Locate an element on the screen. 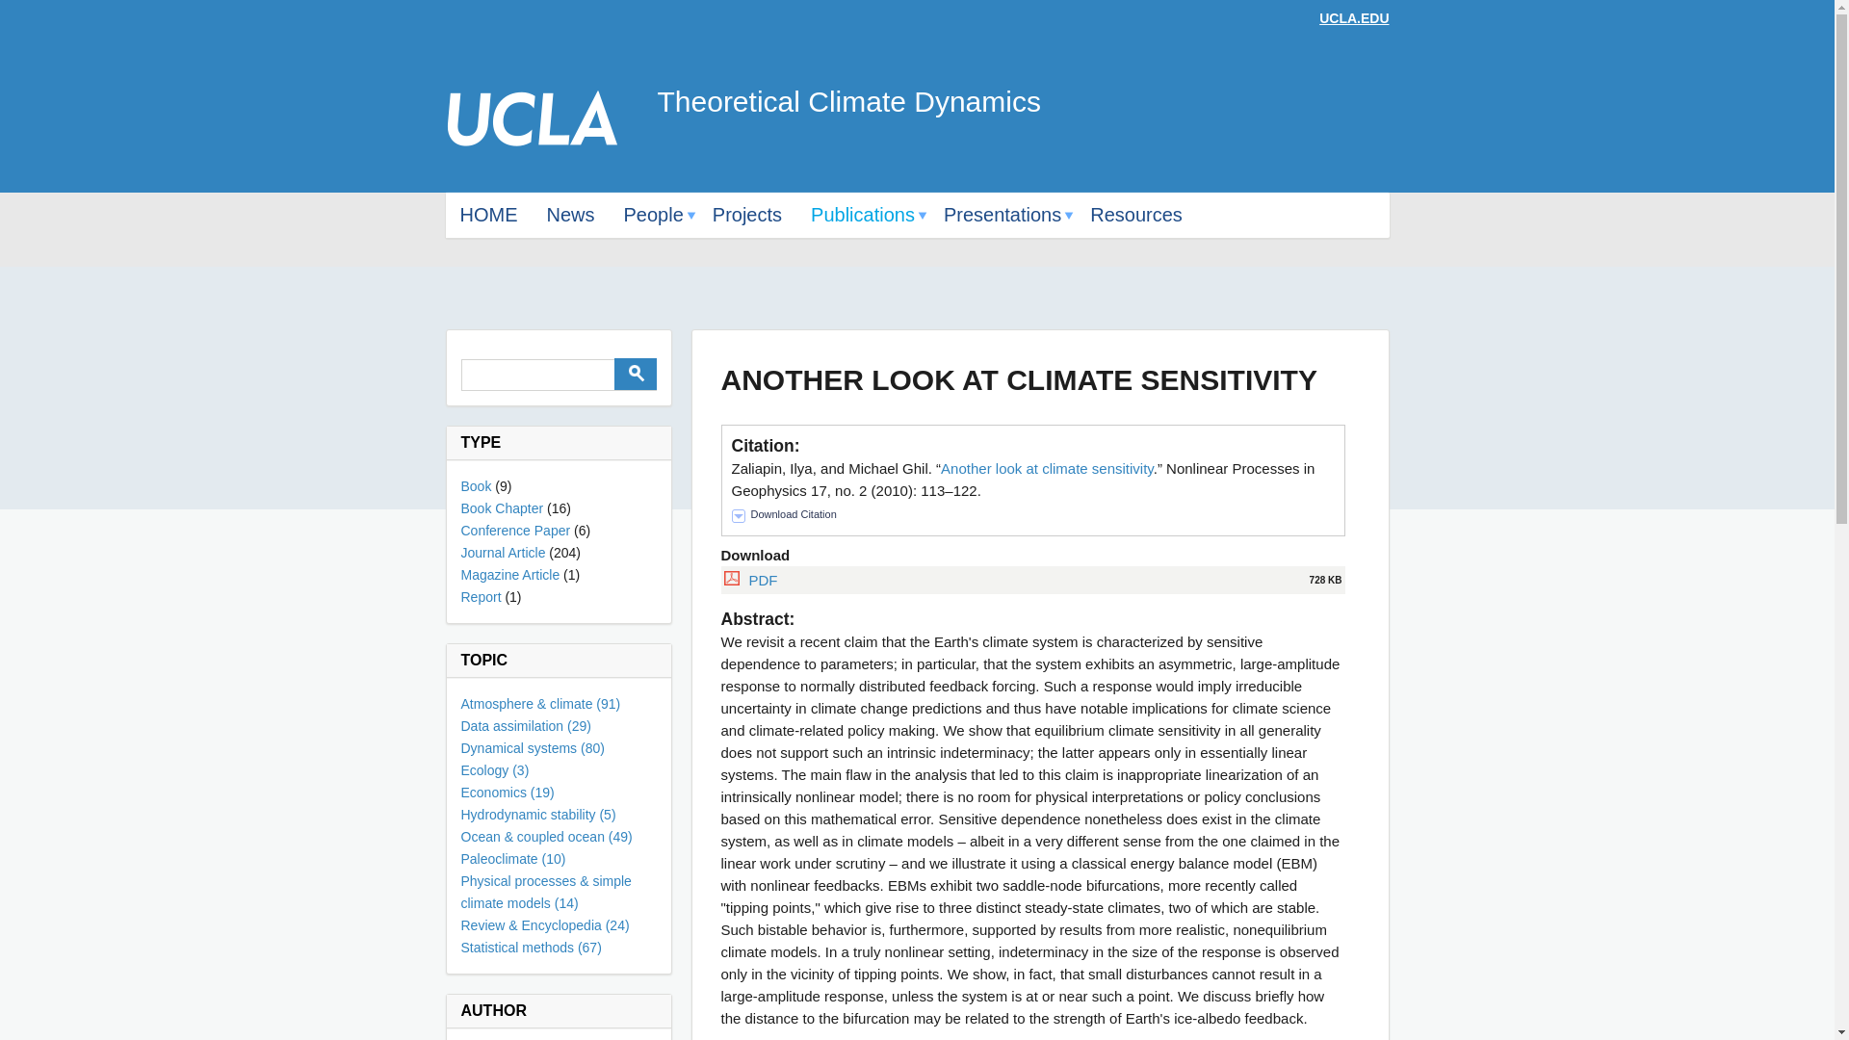  Another look at climate sensitivity is located at coordinates (1048, 468).